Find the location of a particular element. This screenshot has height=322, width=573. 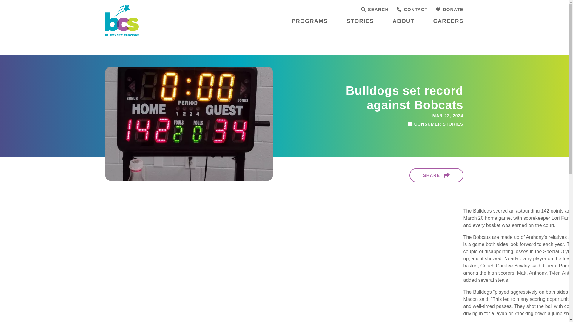

STORIES is located at coordinates (360, 21).